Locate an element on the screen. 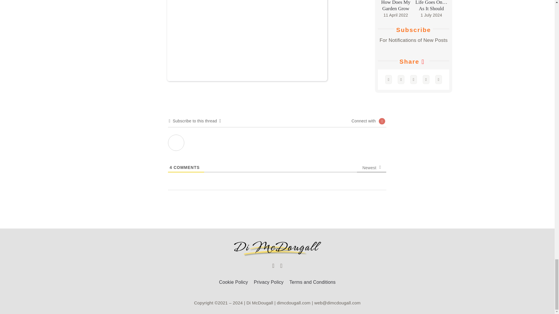 The image size is (559, 314). Privacy Policy is located at coordinates (268, 282).